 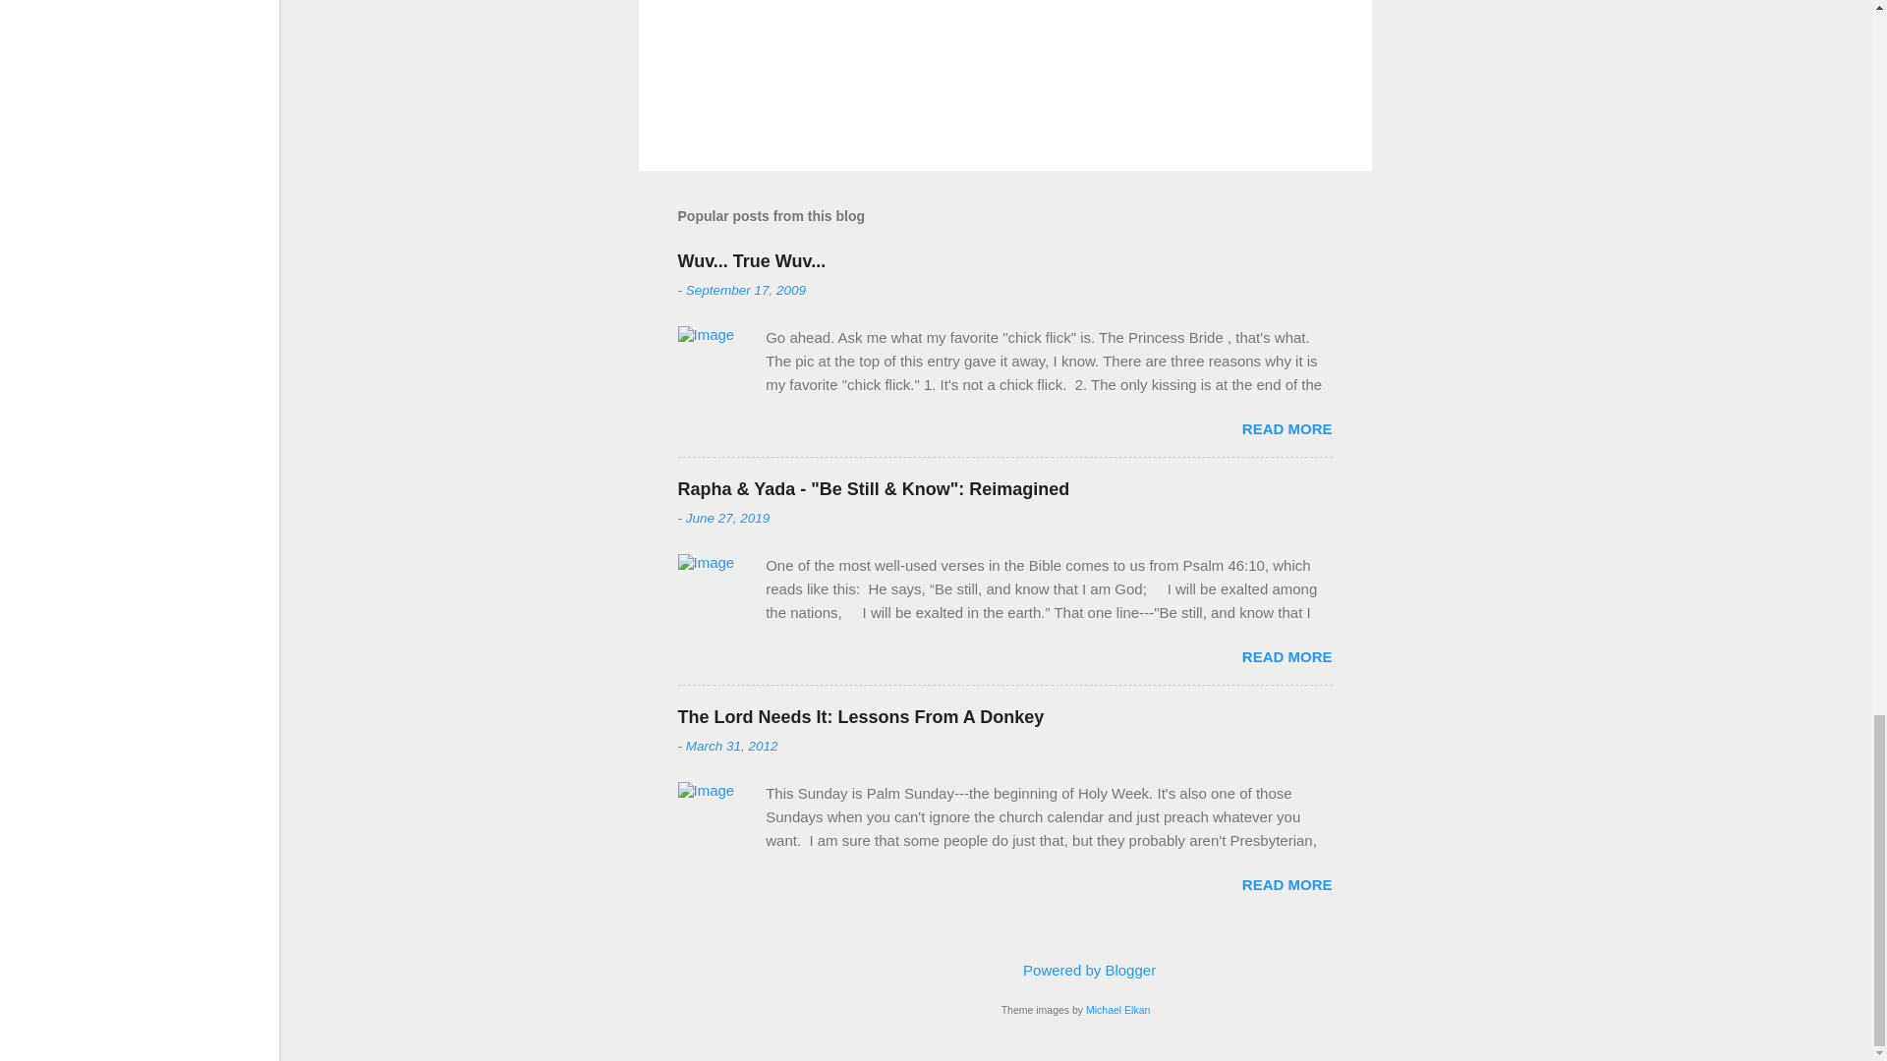 What do you see at coordinates (731, 745) in the screenshot?
I see `March 31, 2012` at bounding box center [731, 745].